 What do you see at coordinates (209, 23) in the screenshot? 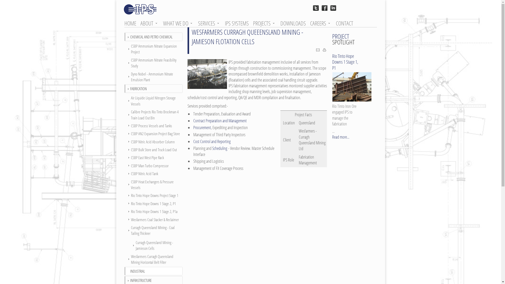
I see `SERVICES` at bounding box center [209, 23].